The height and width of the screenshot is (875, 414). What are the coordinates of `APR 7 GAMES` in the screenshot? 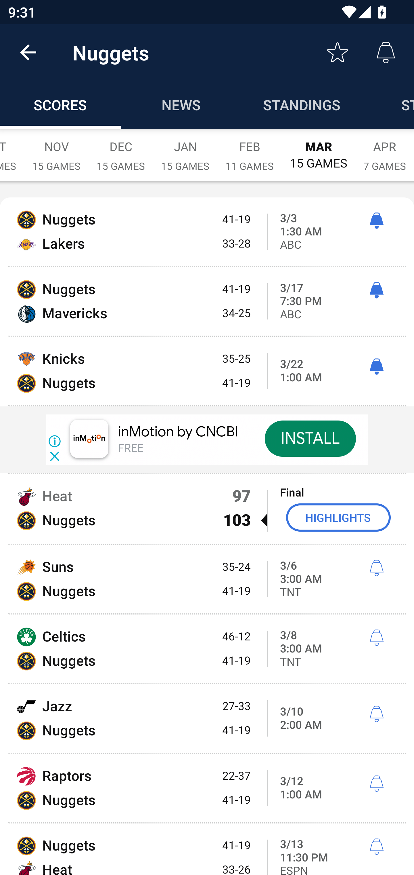 It's located at (385, 150).